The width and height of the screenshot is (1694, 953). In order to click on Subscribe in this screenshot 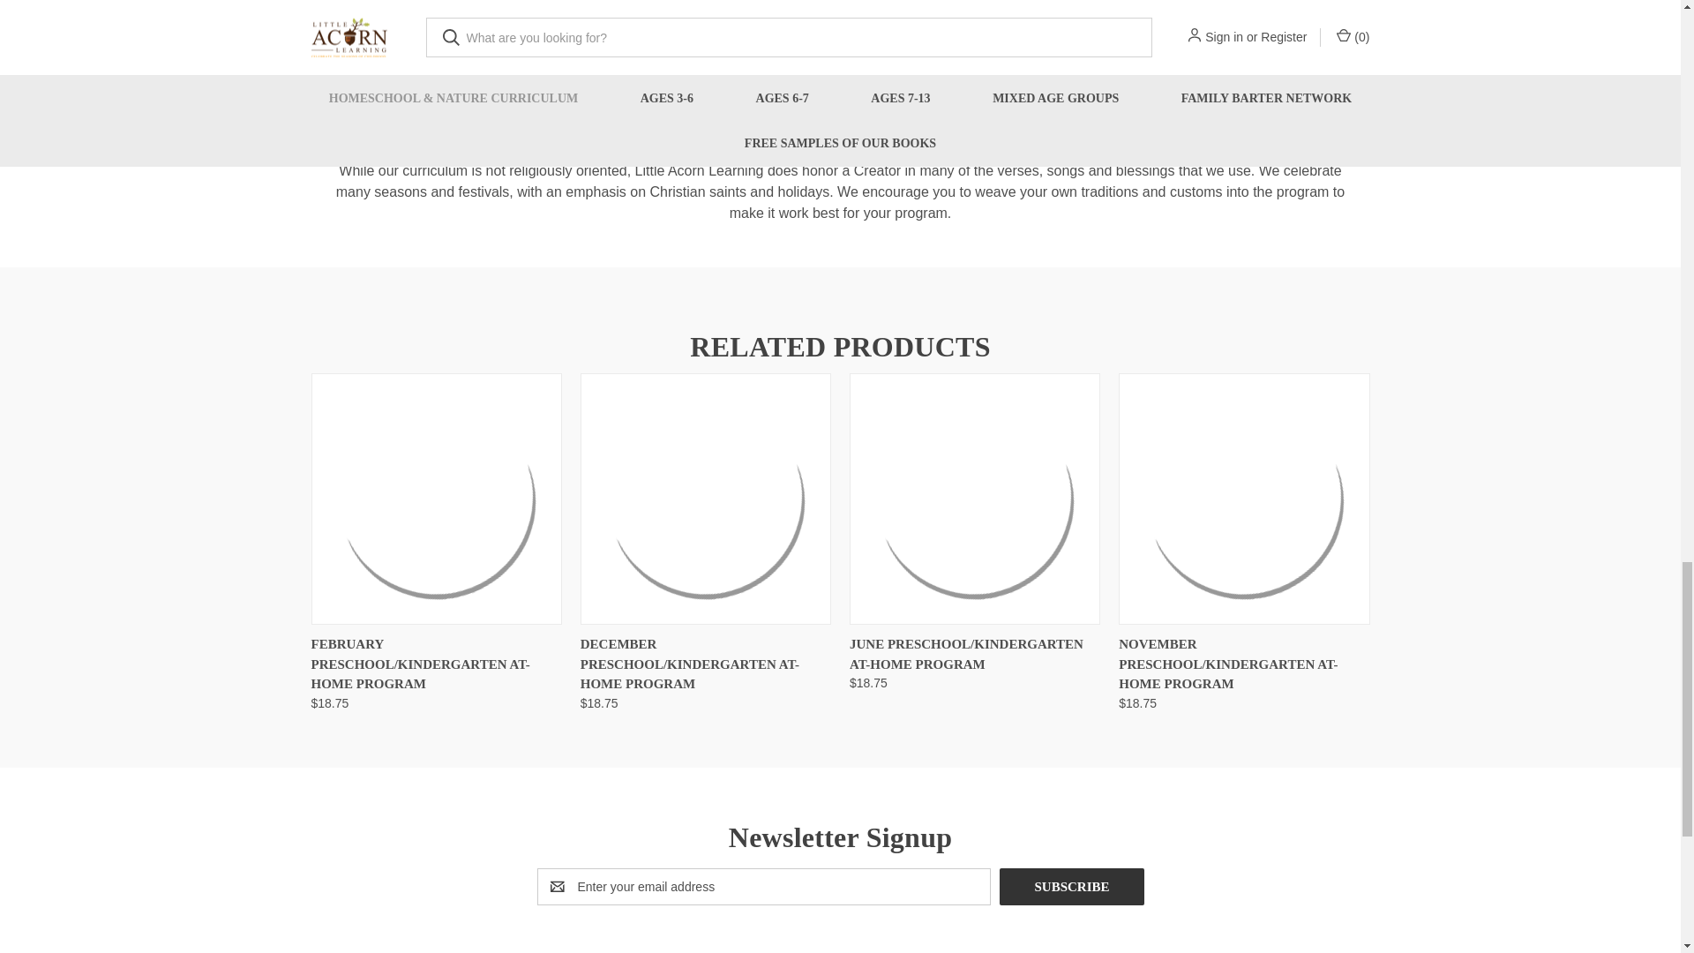, I will do `click(1071, 886)`.